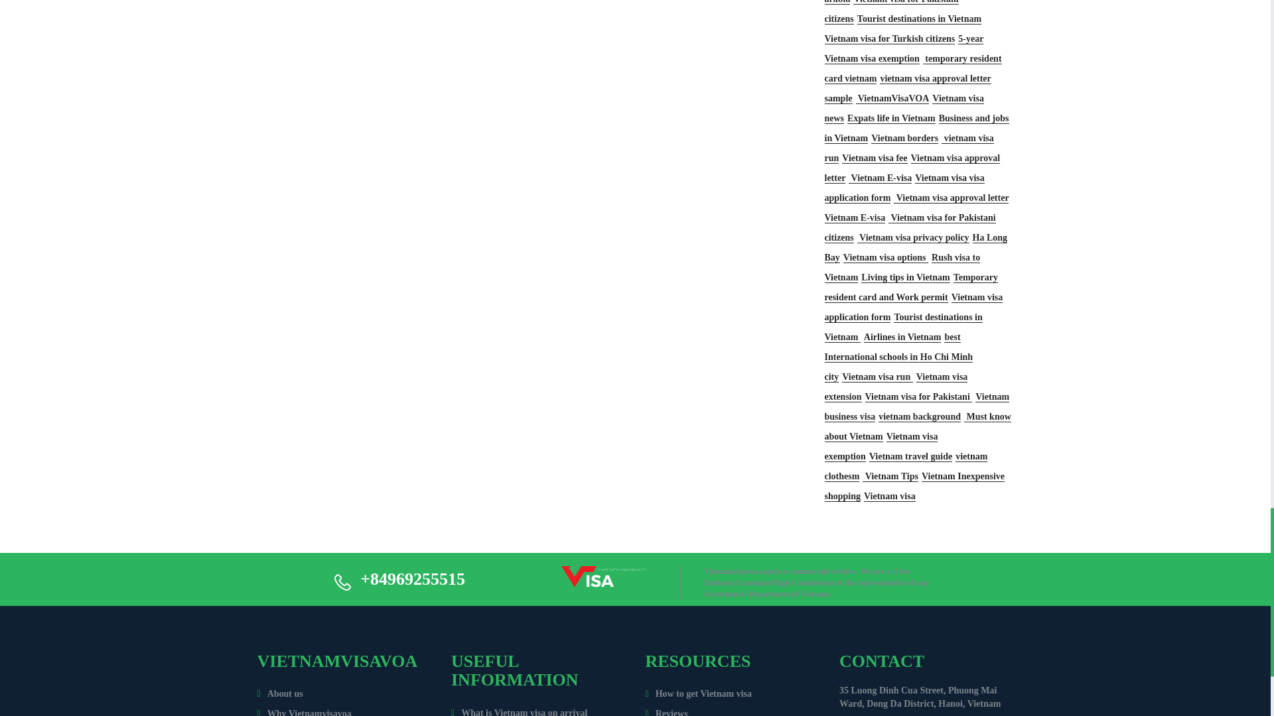 This screenshot has width=1274, height=716. Describe the element at coordinates (304, 712) in the screenshot. I see `Why Vietnamvisavoa` at that location.